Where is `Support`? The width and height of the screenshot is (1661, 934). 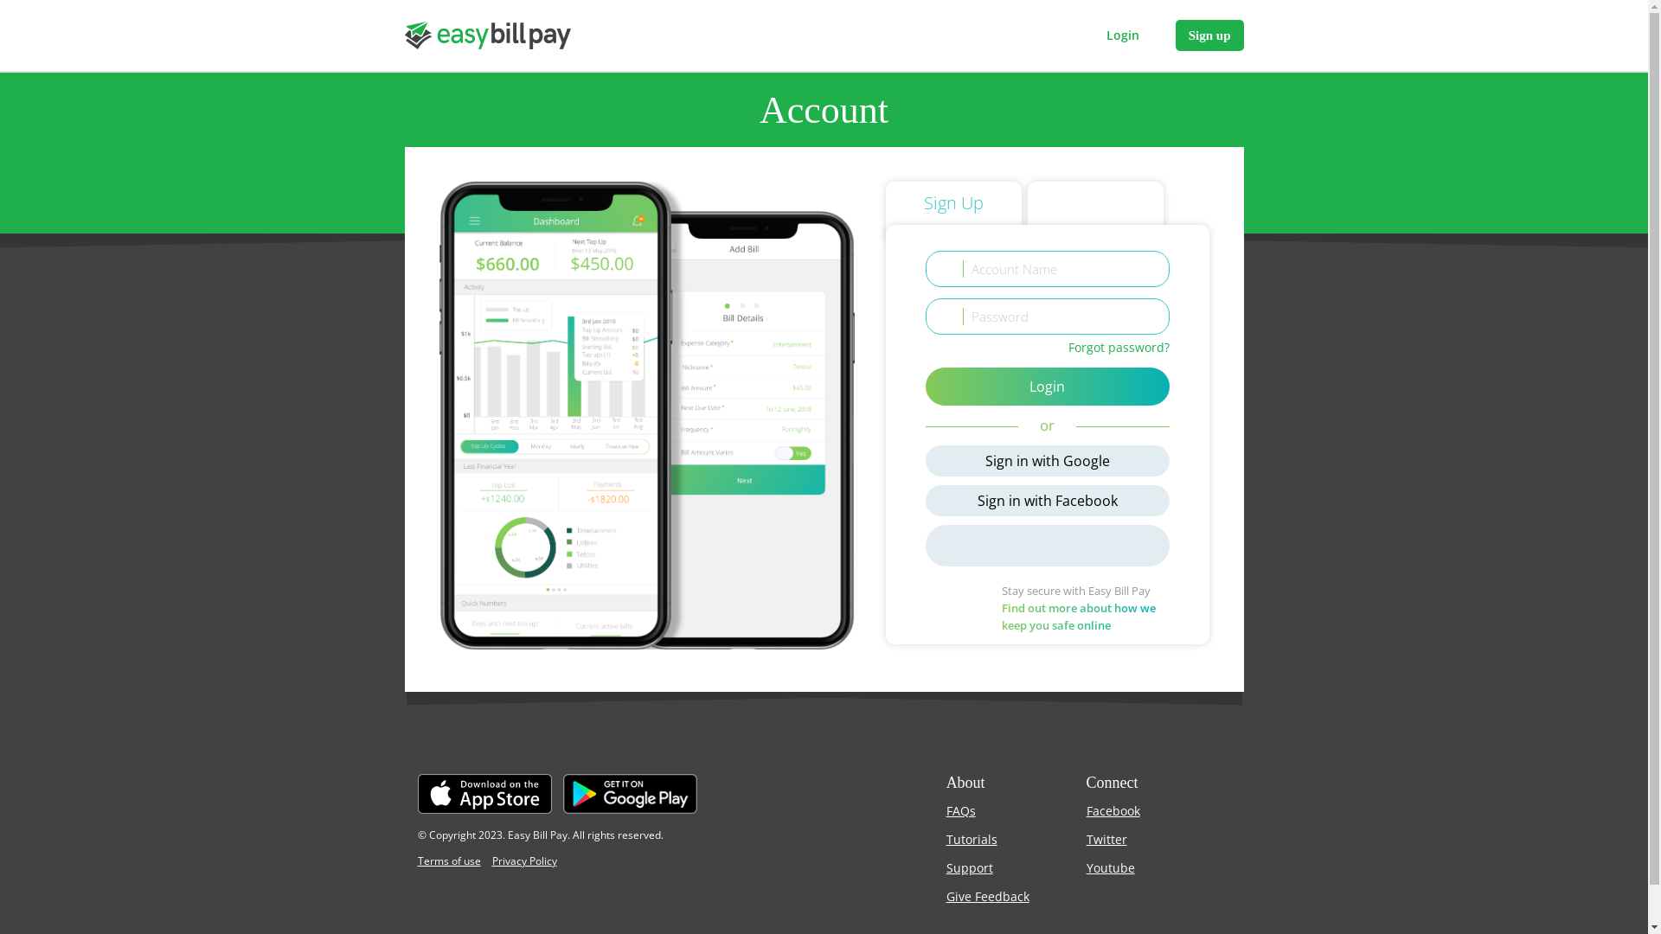 Support is located at coordinates (970, 868).